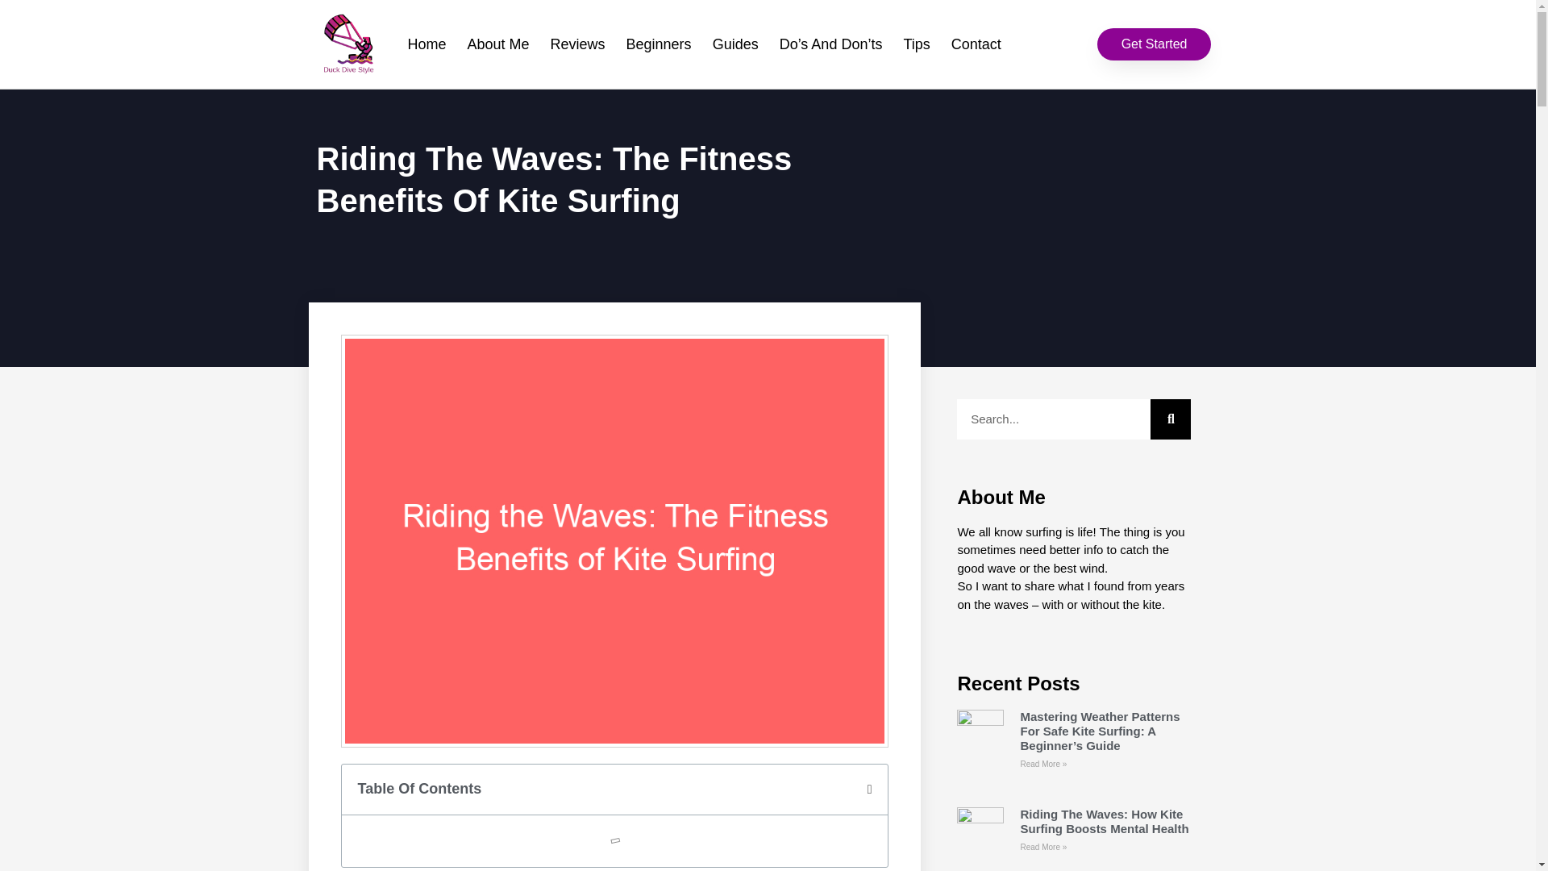 The image size is (1548, 871). Describe the element at coordinates (426, 44) in the screenshot. I see `Home` at that location.